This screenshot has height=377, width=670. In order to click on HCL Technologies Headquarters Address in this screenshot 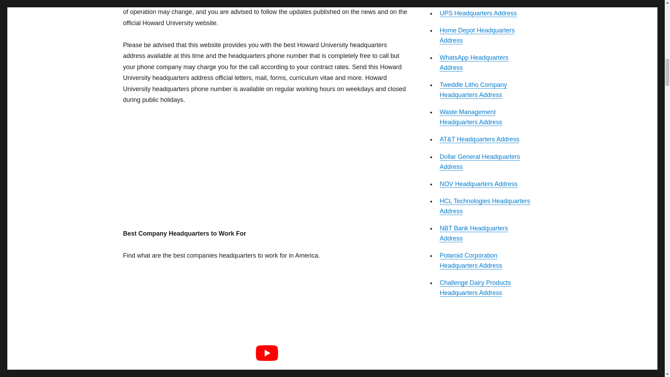, I will do `click(484, 206)`.